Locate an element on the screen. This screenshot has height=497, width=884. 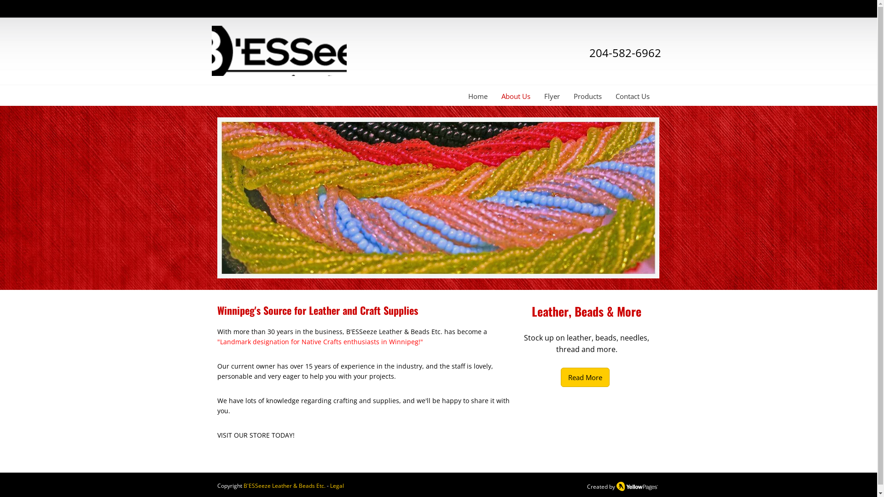
Embedded Content is located at coordinates (575, 14).